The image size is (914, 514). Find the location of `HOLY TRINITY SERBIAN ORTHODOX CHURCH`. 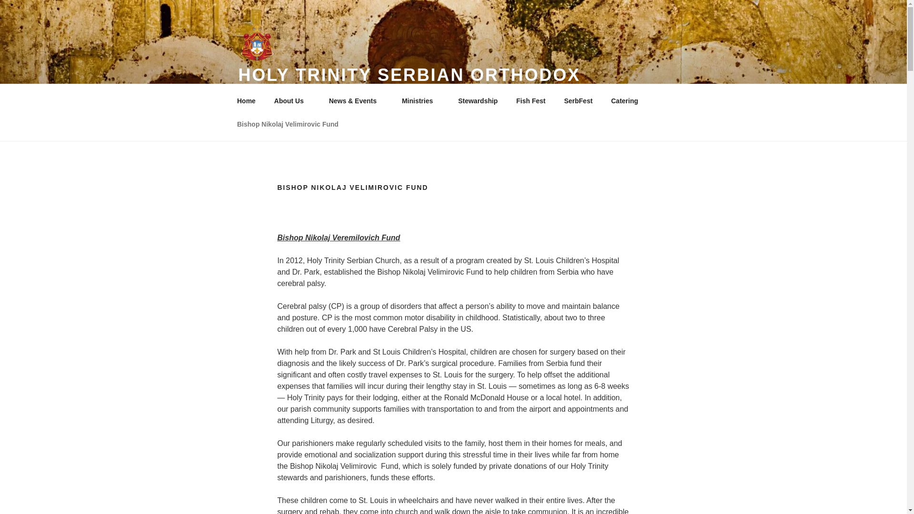

HOLY TRINITY SERBIAN ORTHODOX CHURCH is located at coordinates (409, 86).